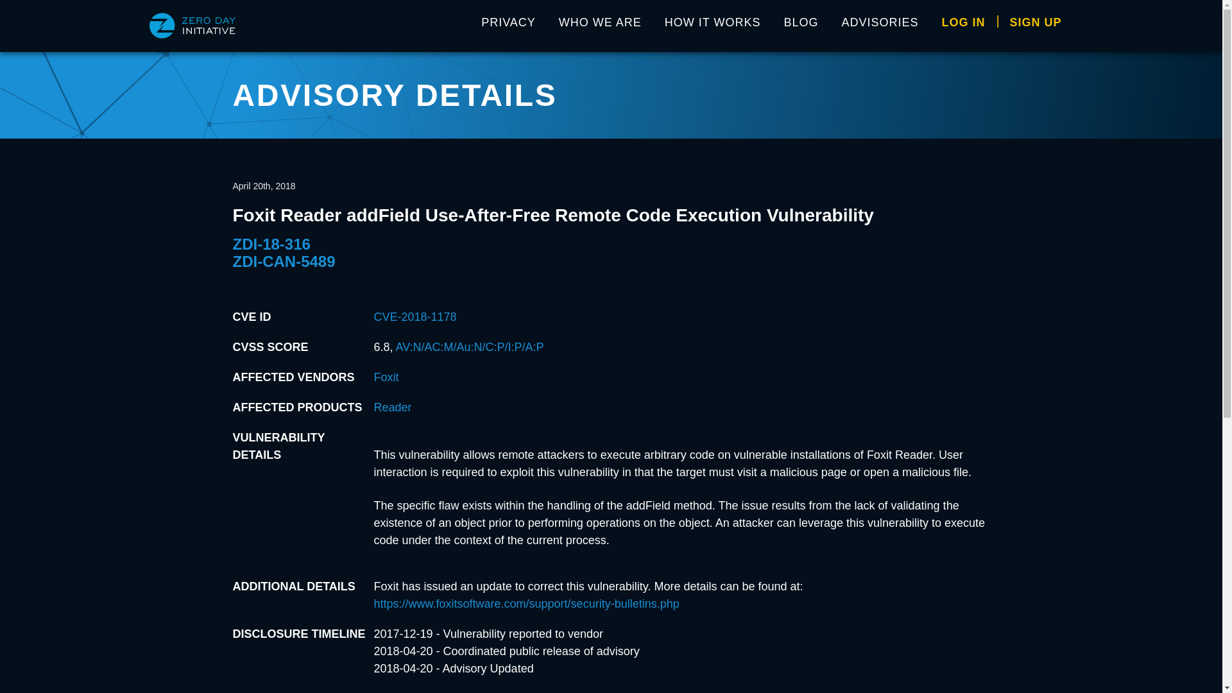 Image resolution: width=1232 pixels, height=693 pixels. I want to click on SIGN UP, so click(1036, 26).